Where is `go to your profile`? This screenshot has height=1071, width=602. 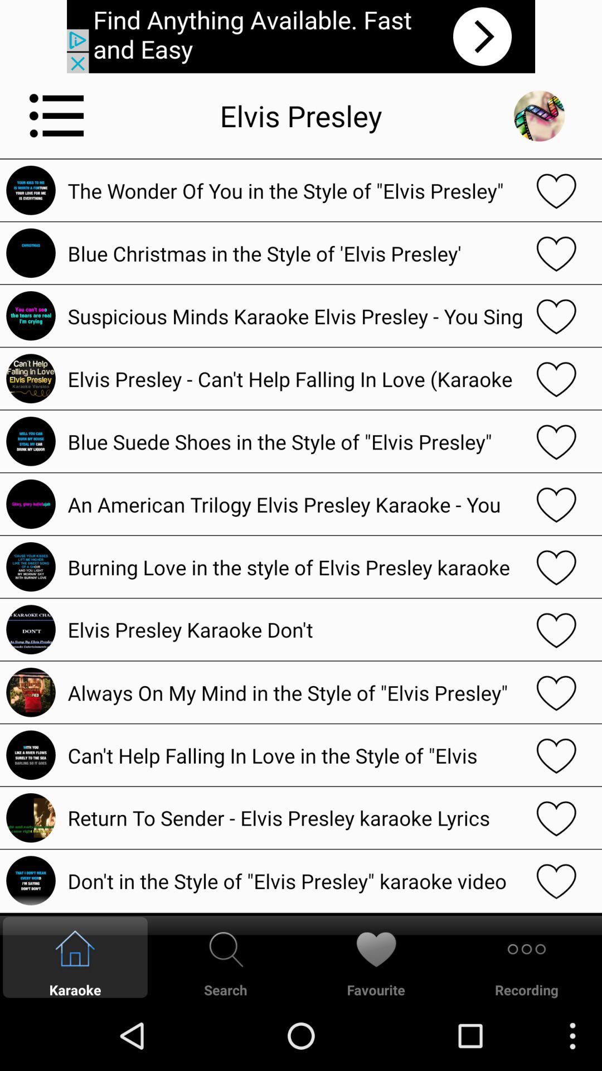
go to your profile is located at coordinates (539, 116).